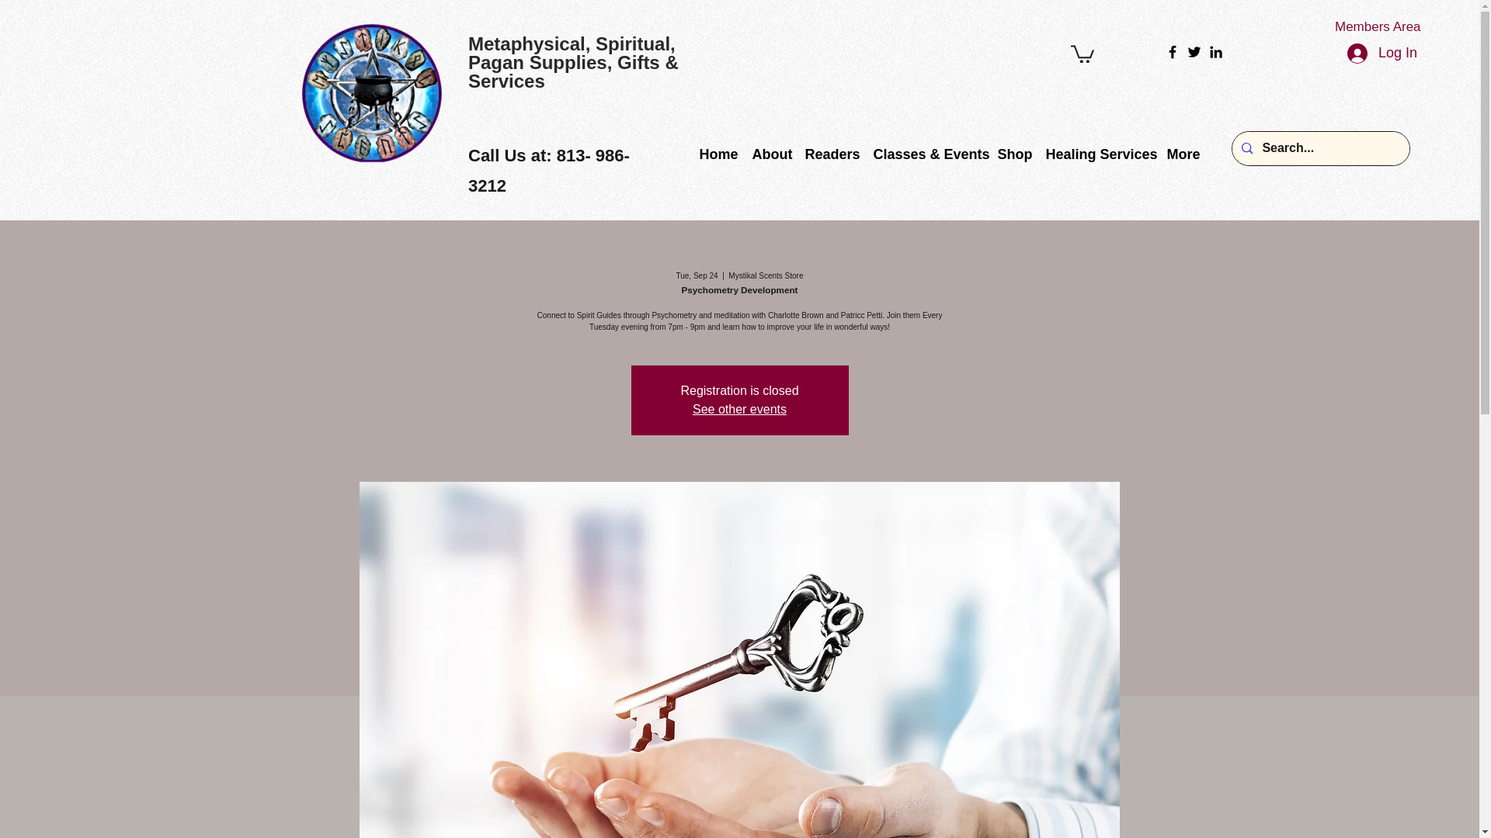 This screenshot has width=1491, height=838. Describe the element at coordinates (830, 153) in the screenshot. I see `Readers` at that location.